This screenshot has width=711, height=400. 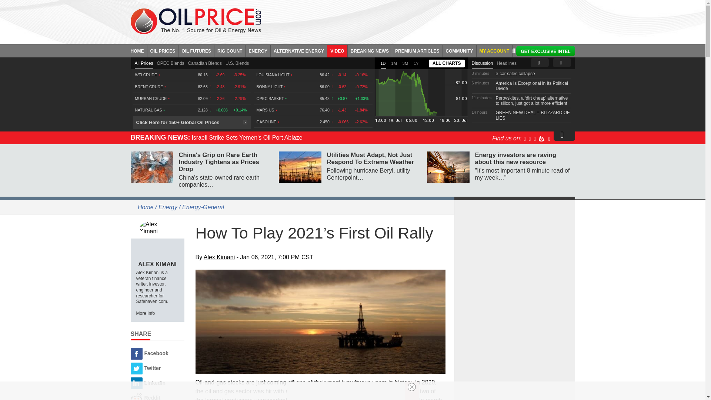 What do you see at coordinates (321, 321) in the screenshot?
I see `Offshore` at bounding box center [321, 321].